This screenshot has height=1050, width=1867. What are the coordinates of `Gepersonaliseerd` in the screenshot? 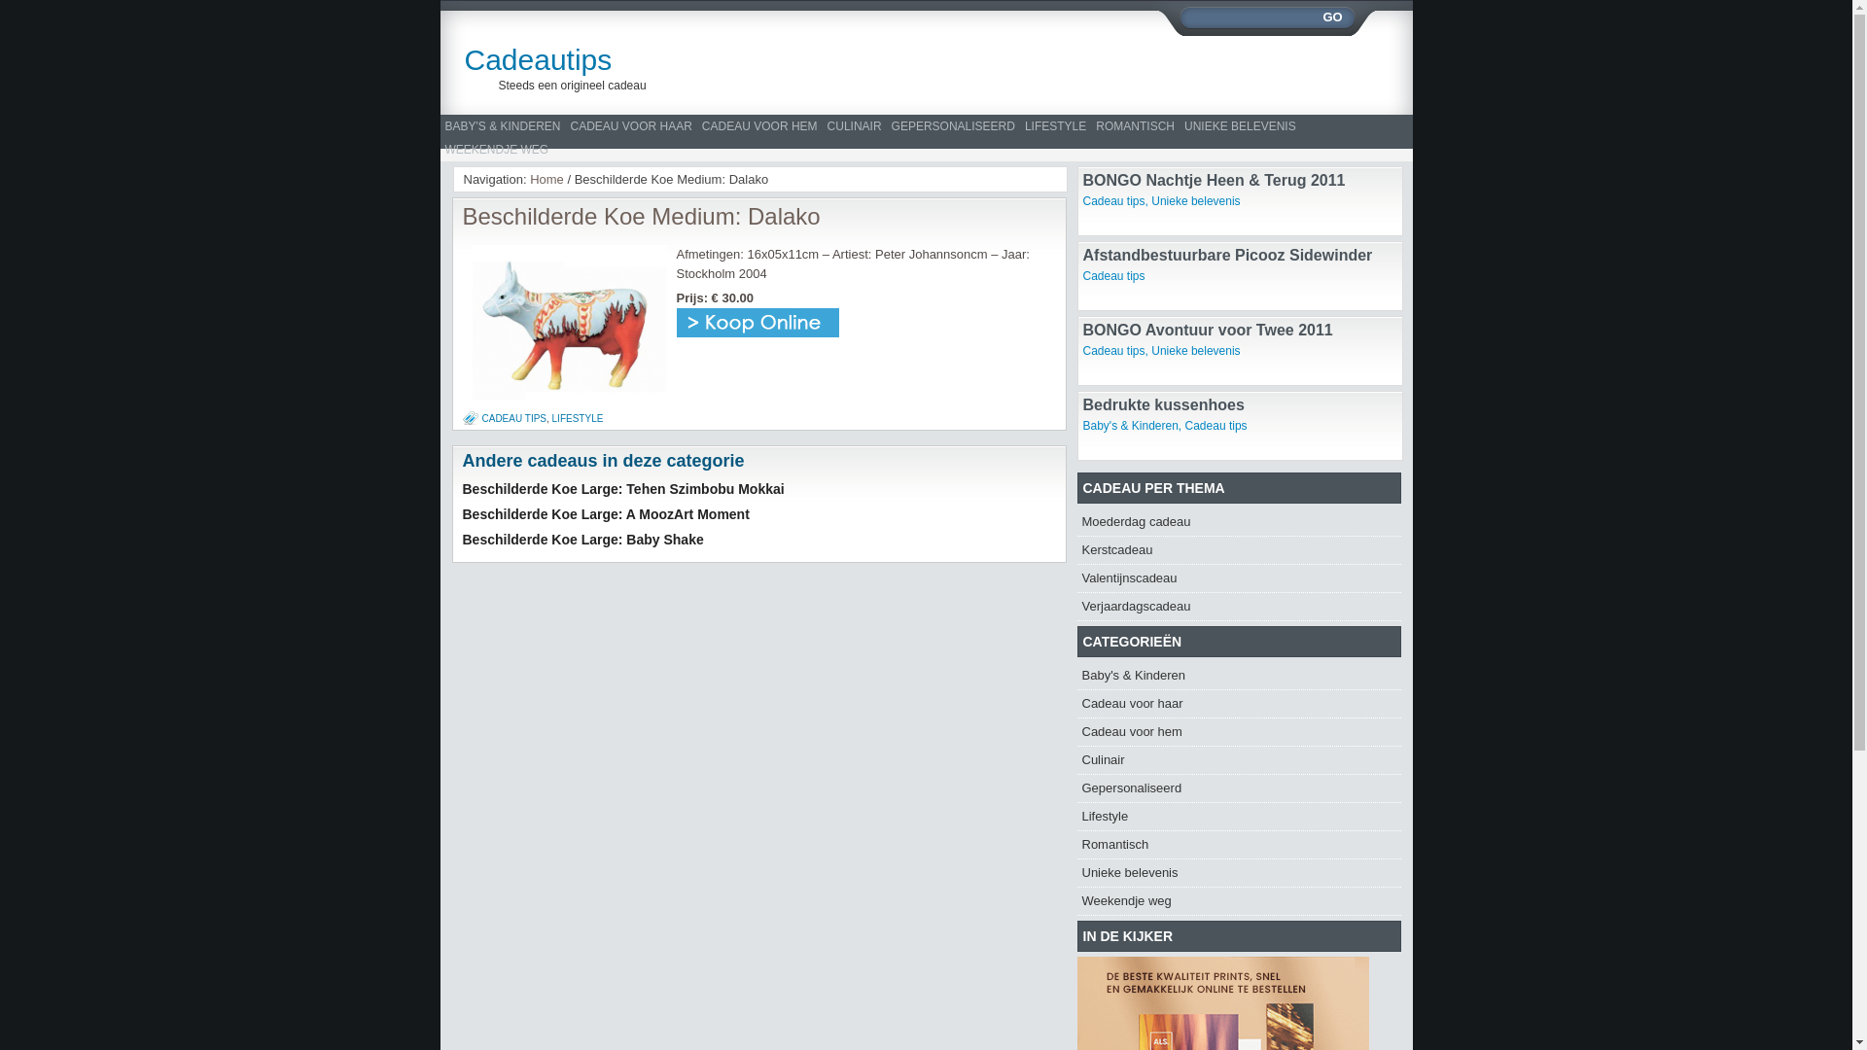 It's located at (1132, 787).